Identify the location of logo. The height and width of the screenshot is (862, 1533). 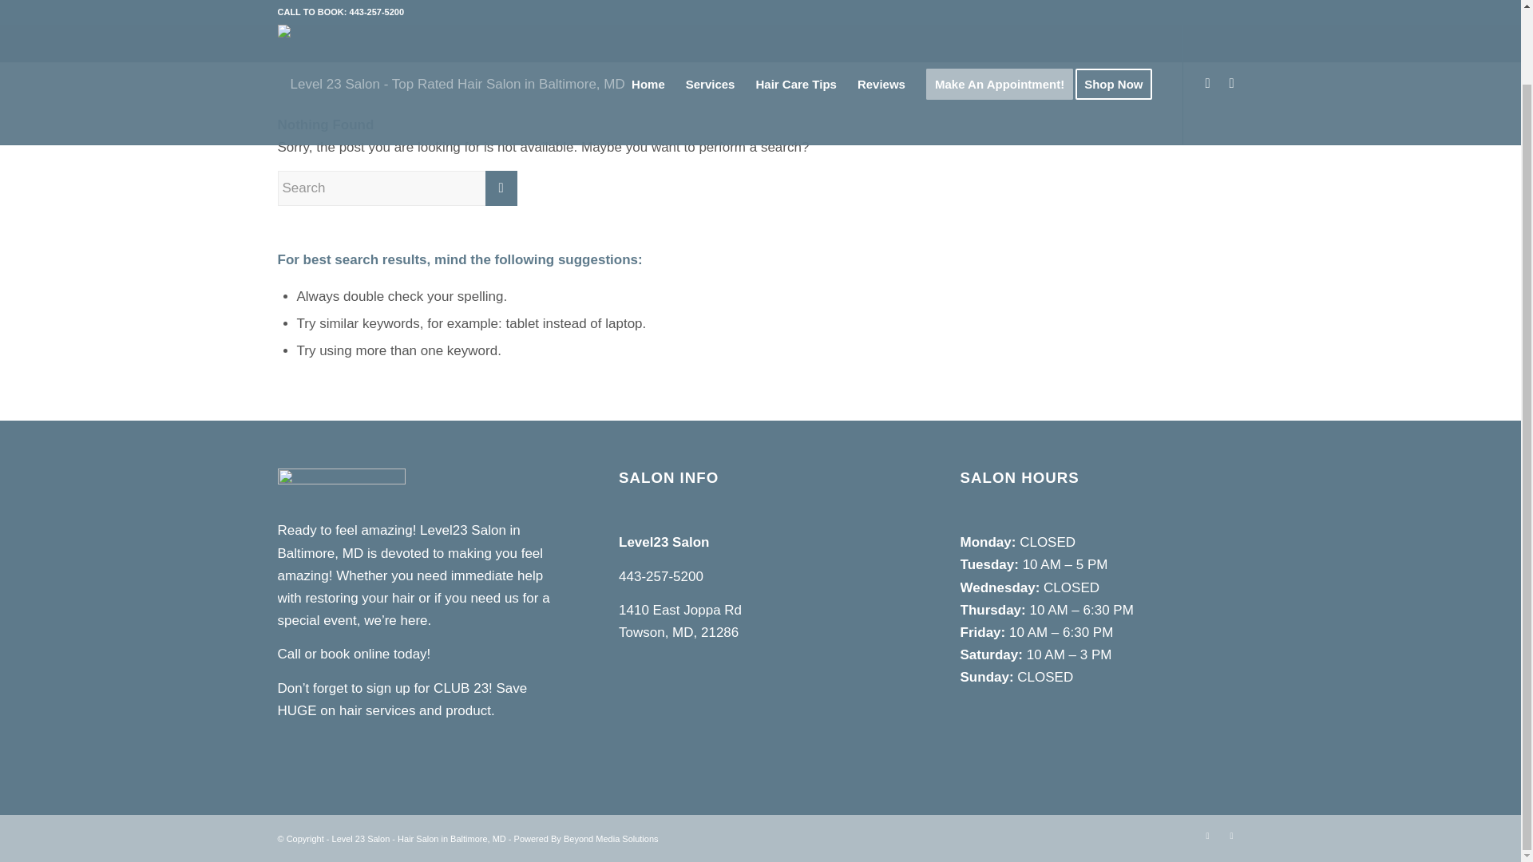
(451, 30).